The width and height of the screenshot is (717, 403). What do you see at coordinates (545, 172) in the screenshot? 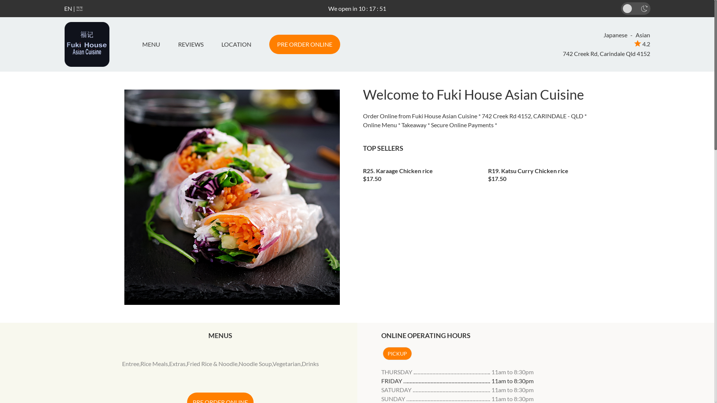
I see `R19. Katsu Curry Chicken rice
$17.50` at bounding box center [545, 172].